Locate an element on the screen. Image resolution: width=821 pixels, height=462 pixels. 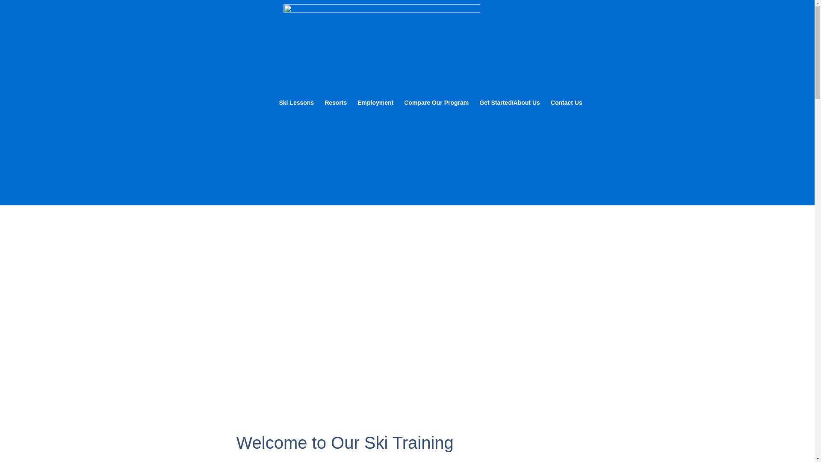
Contact Us is located at coordinates (567, 103).